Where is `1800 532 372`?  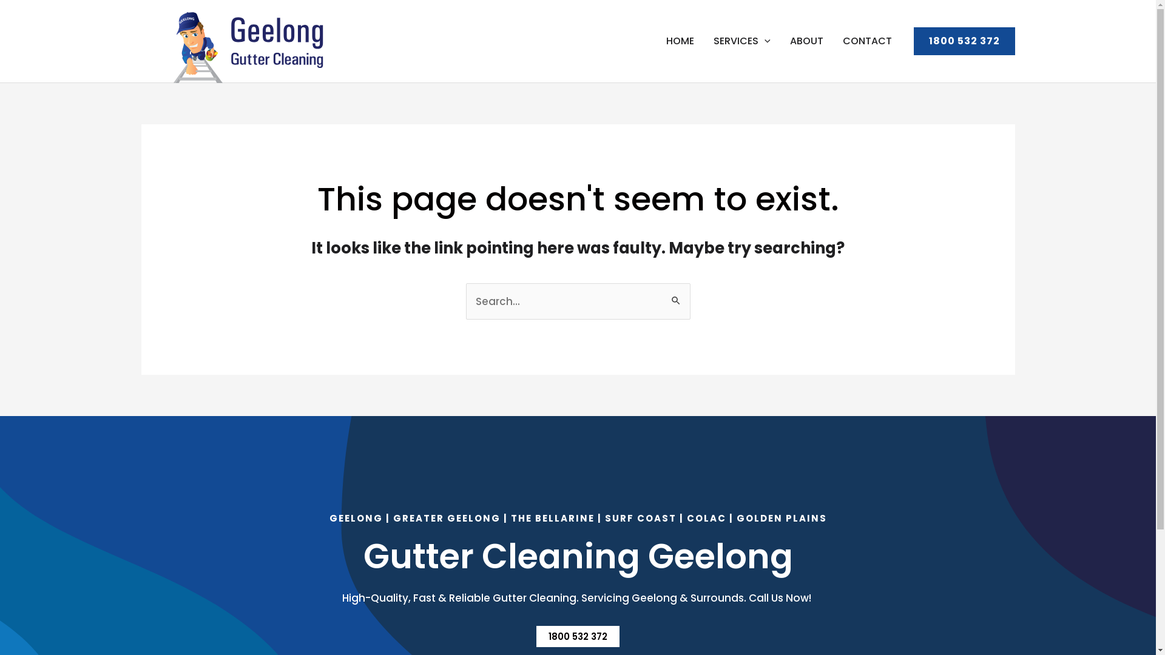
1800 532 372 is located at coordinates (578, 637).